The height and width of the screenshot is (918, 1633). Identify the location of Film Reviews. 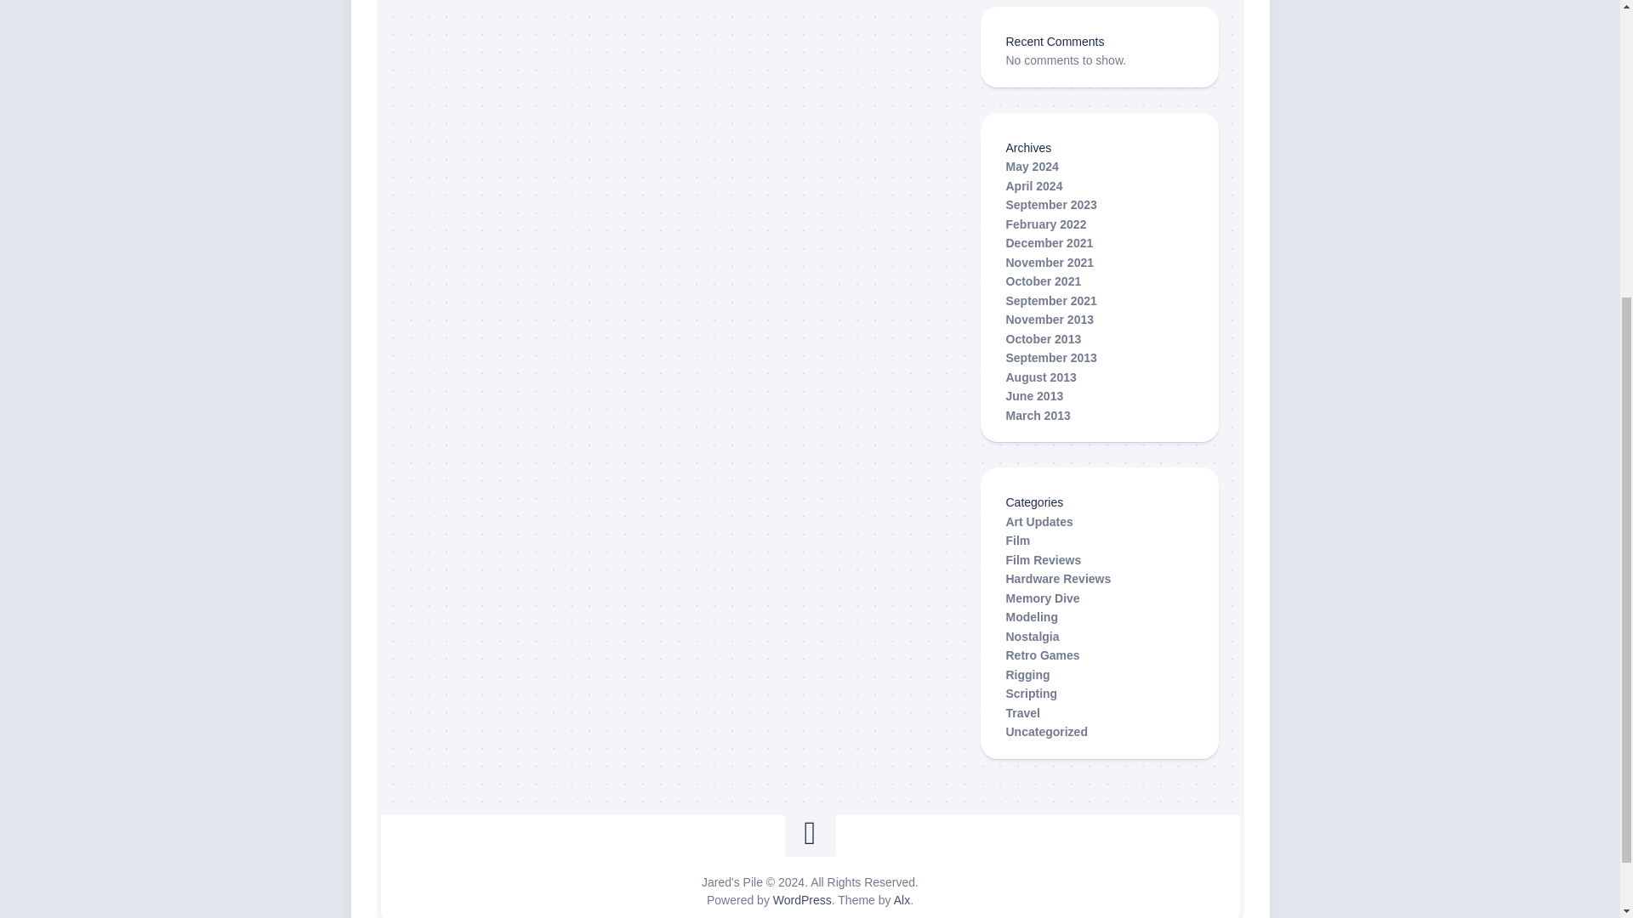
(1043, 559).